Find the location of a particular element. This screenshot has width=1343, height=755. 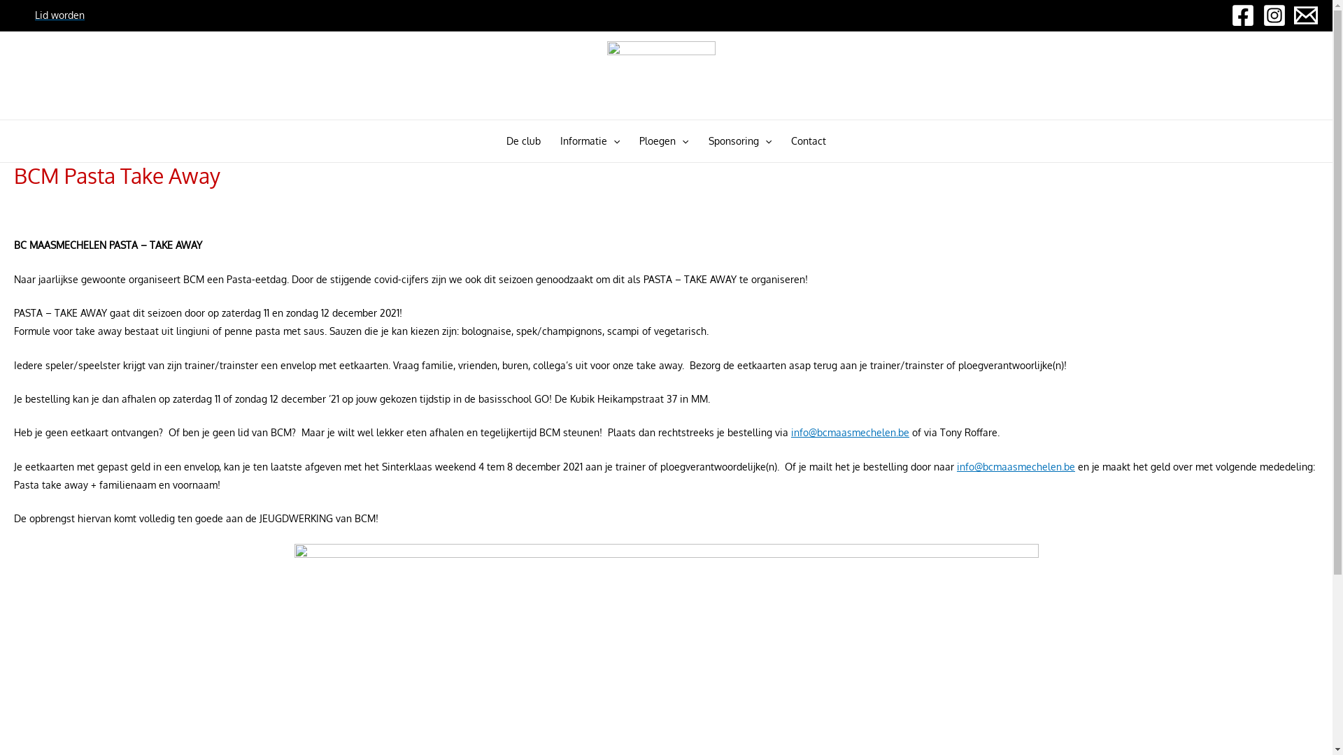

info@bcmaasmechelen.be is located at coordinates (1016, 467).